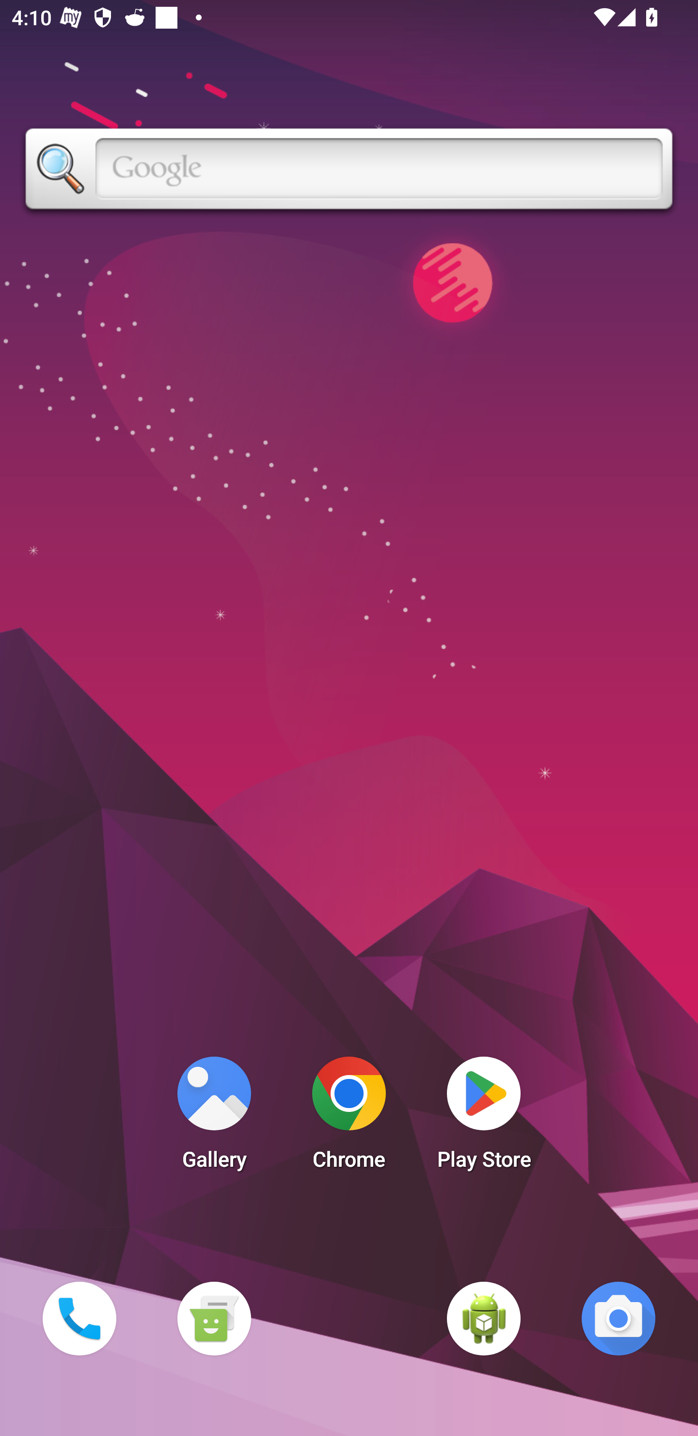  Describe the element at coordinates (79, 1318) in the screenshot. I see `Phone` at that location.